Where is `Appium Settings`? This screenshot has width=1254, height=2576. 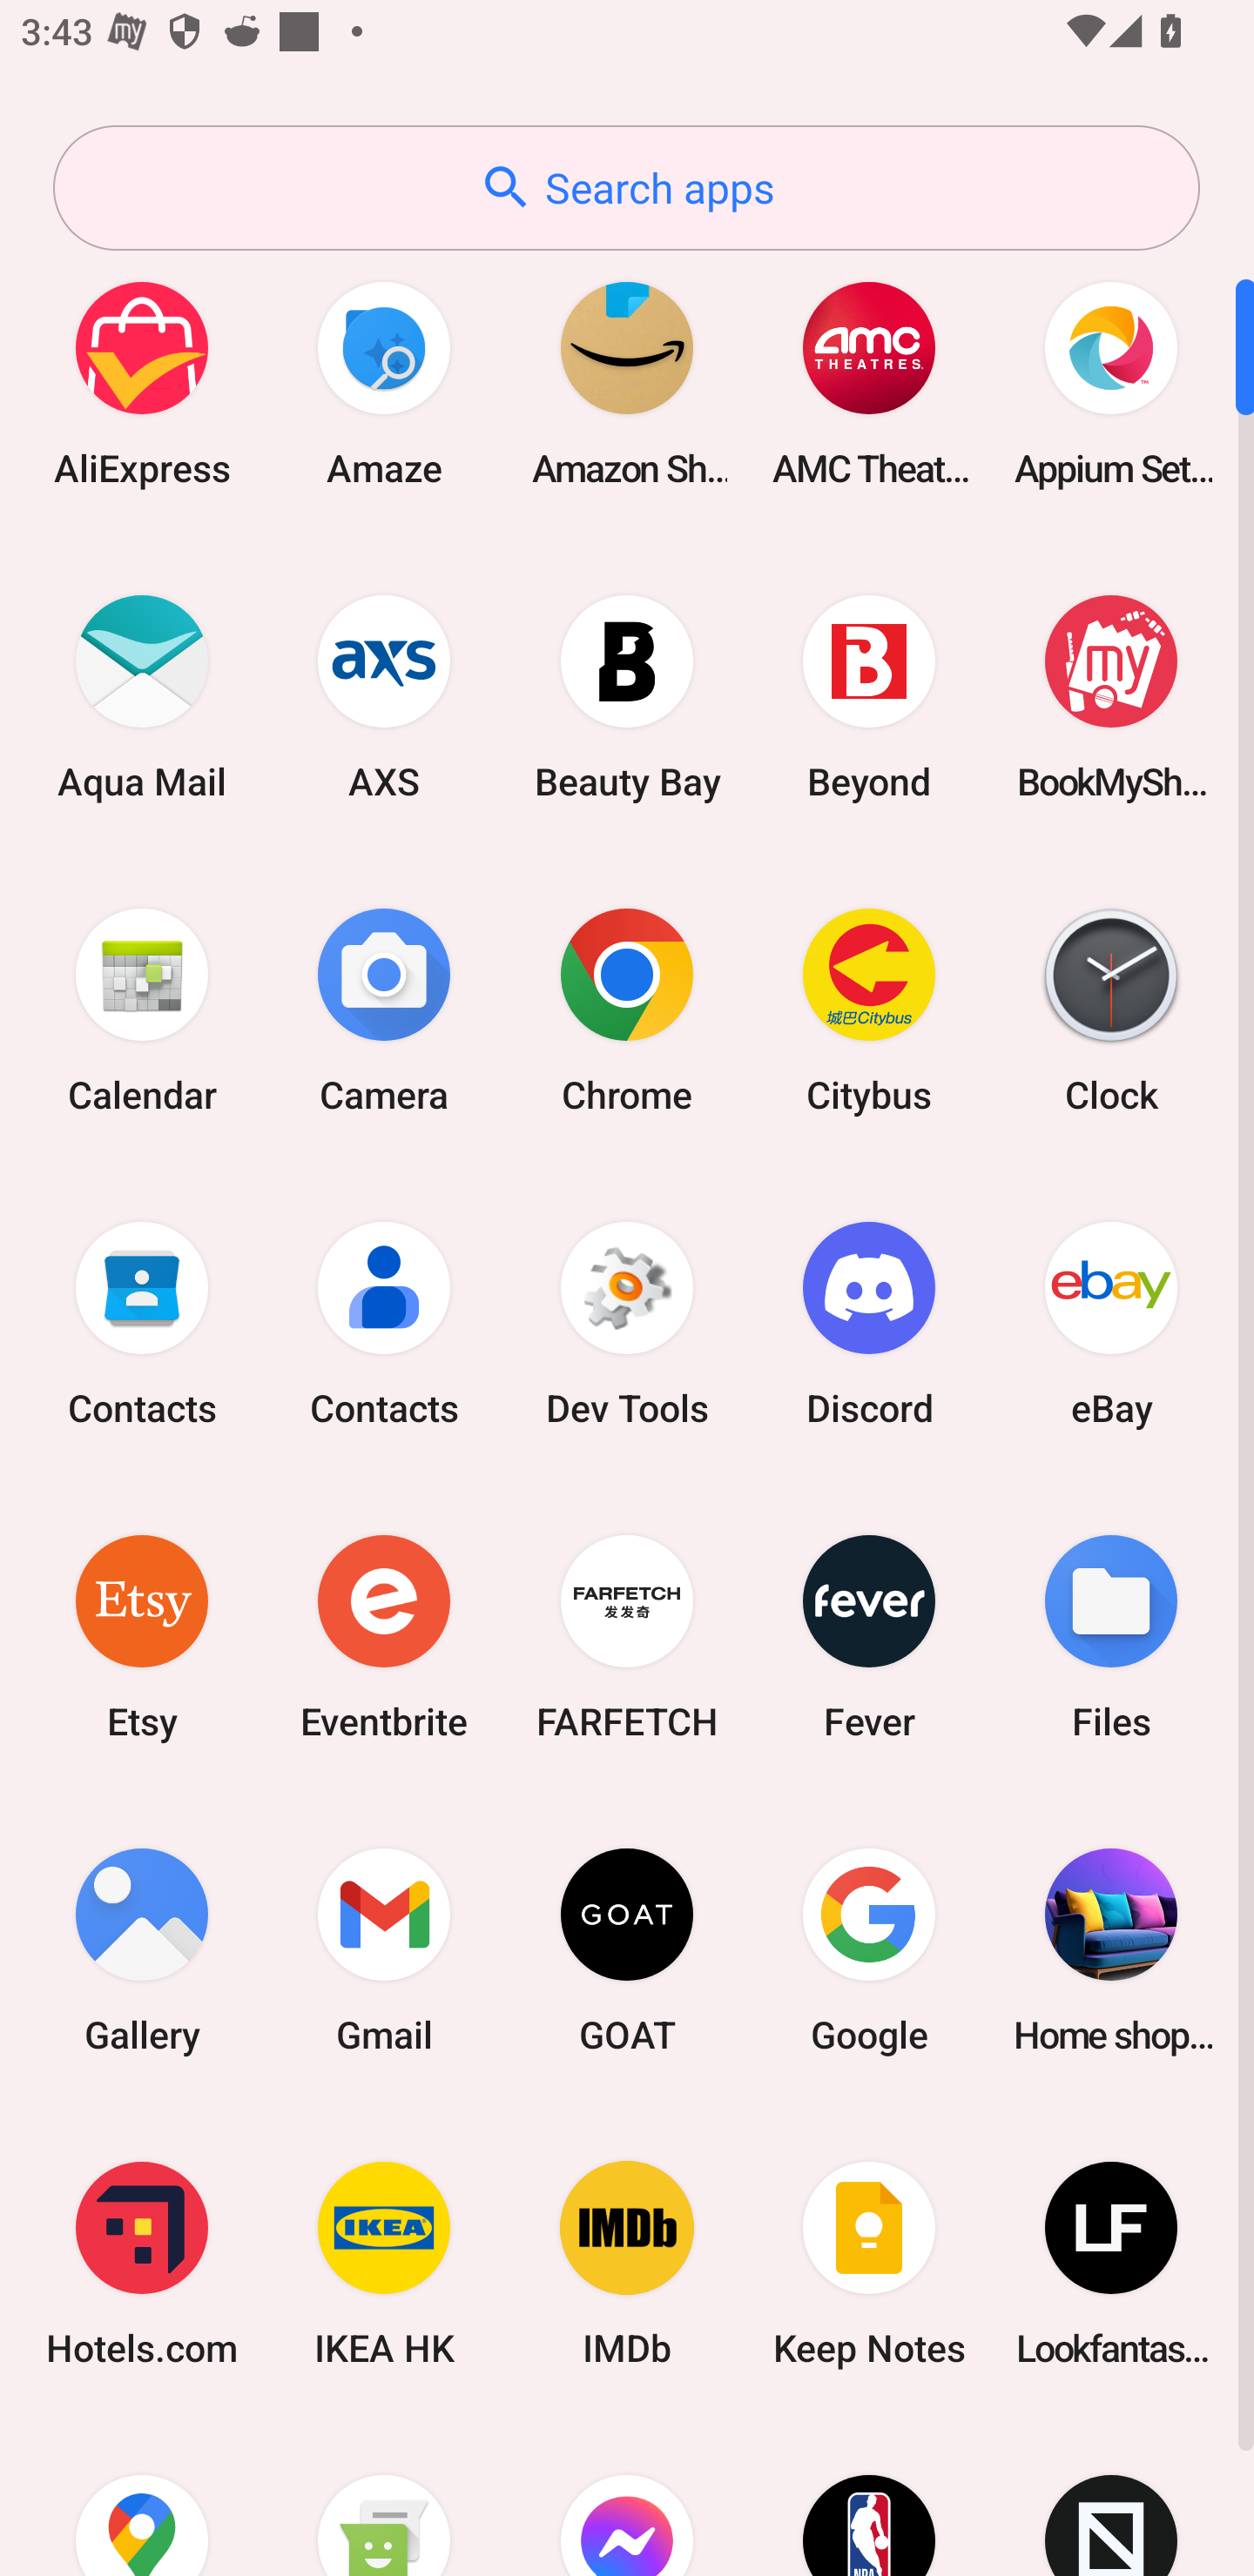 Appium Settings is located at coordinates (1111, 383).